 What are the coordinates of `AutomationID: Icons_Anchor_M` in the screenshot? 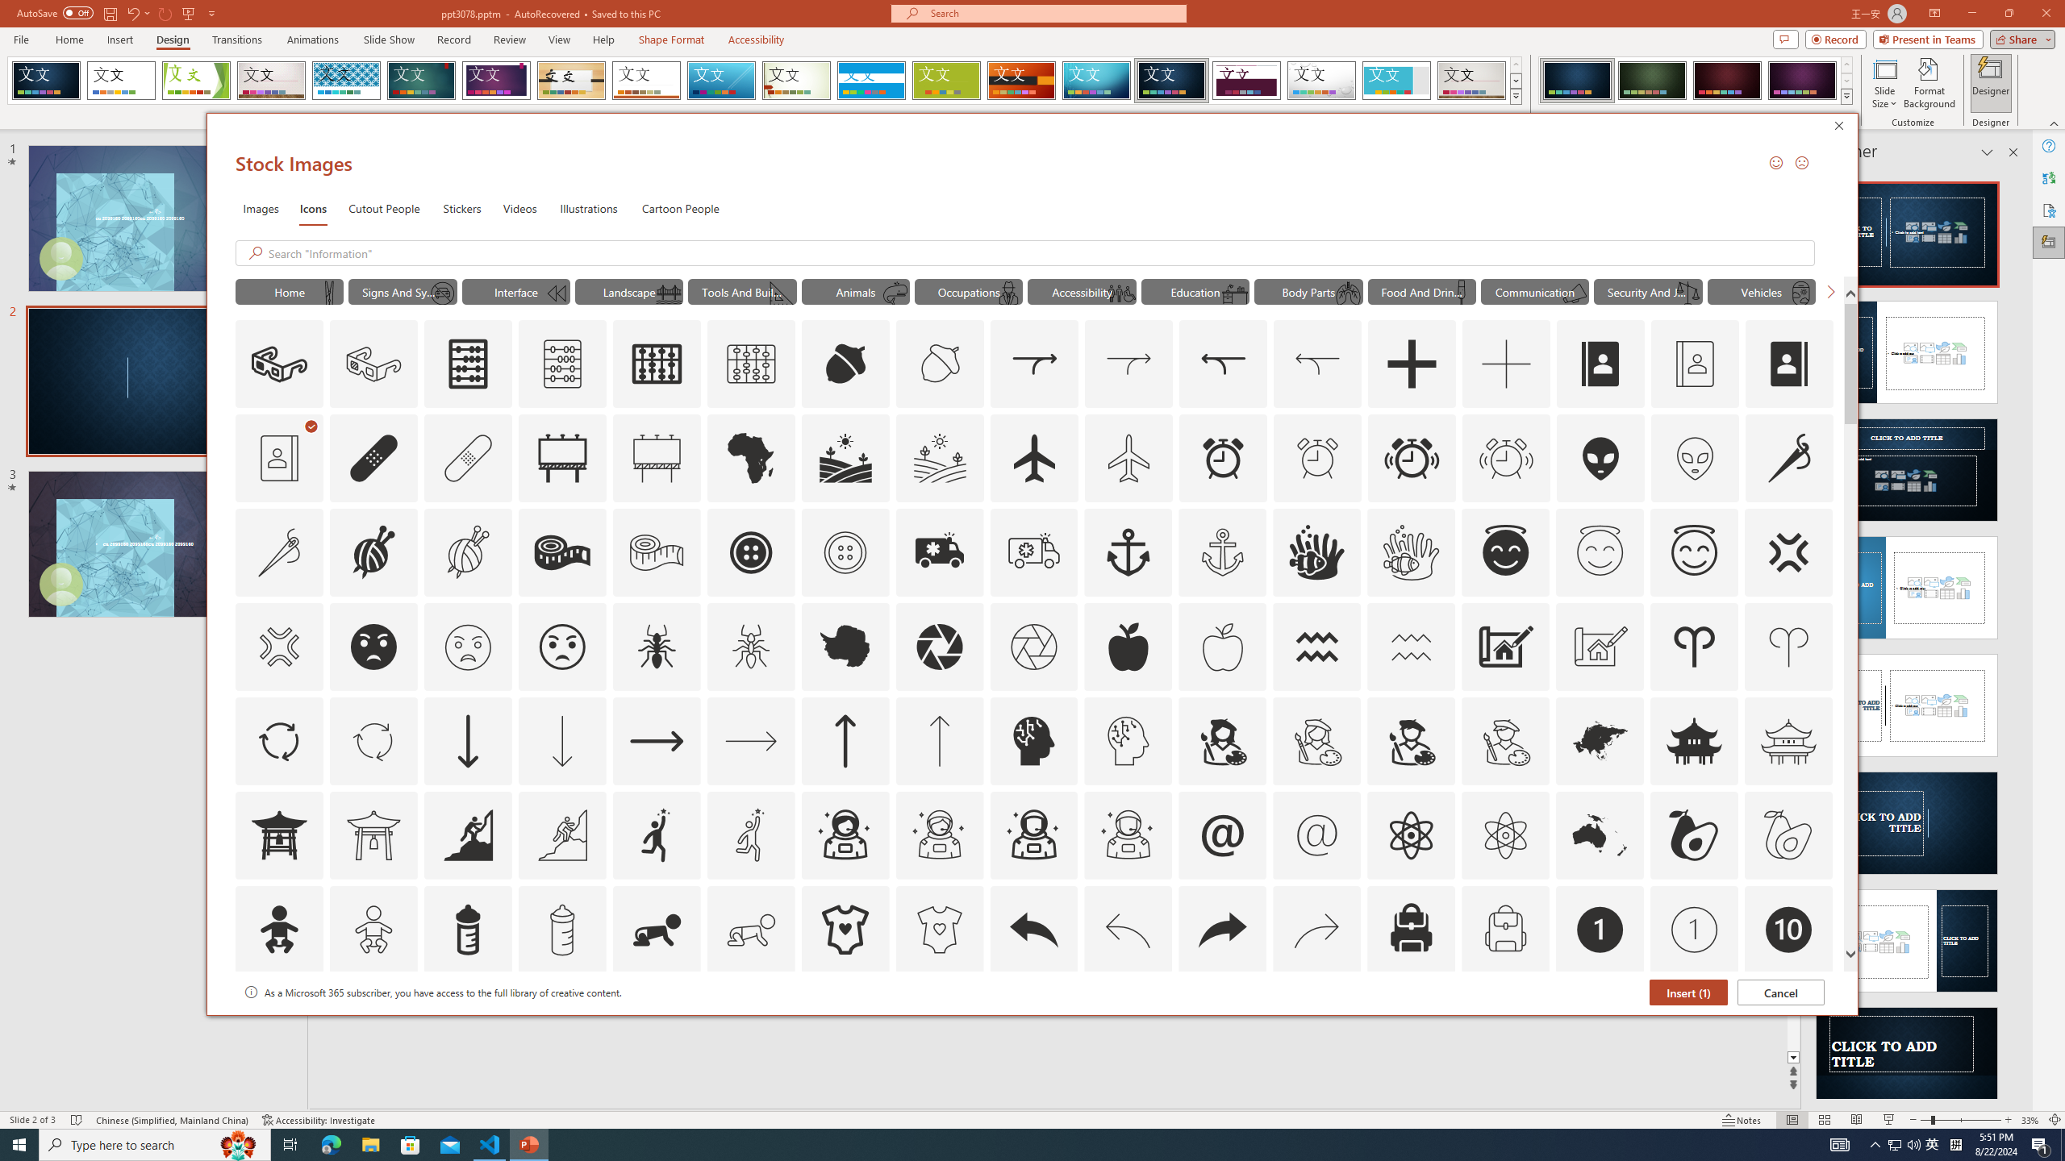 It's located at (1222, 552).